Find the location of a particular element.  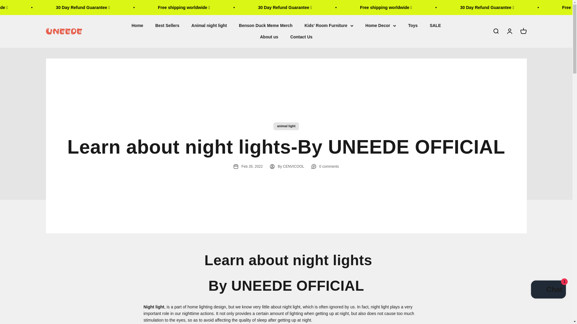

Open account page is located at coordinates (509, 31).